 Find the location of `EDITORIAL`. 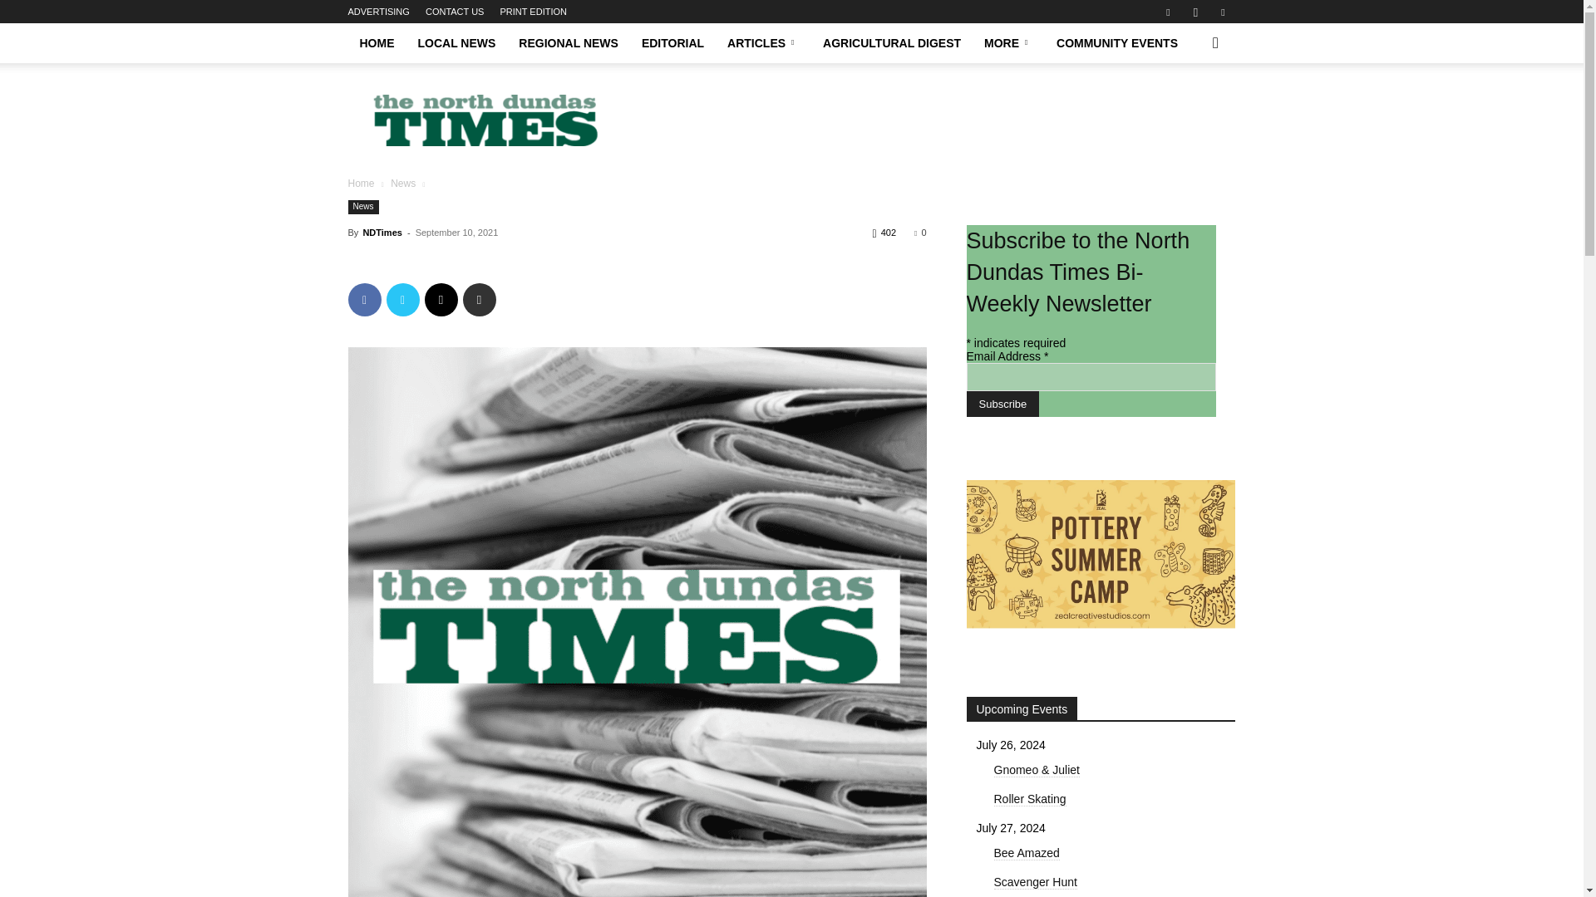

EDITORIAL is located at coordinates (672, 43).